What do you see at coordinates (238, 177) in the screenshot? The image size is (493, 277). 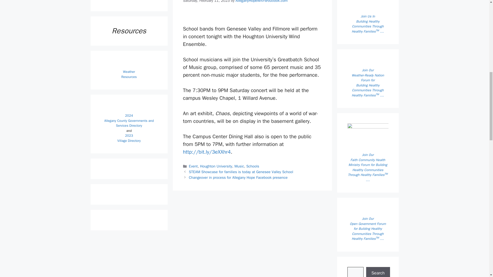 I see `Changeover in process for Allegany Hope Facebook presence` at bounding box center [238, 177].